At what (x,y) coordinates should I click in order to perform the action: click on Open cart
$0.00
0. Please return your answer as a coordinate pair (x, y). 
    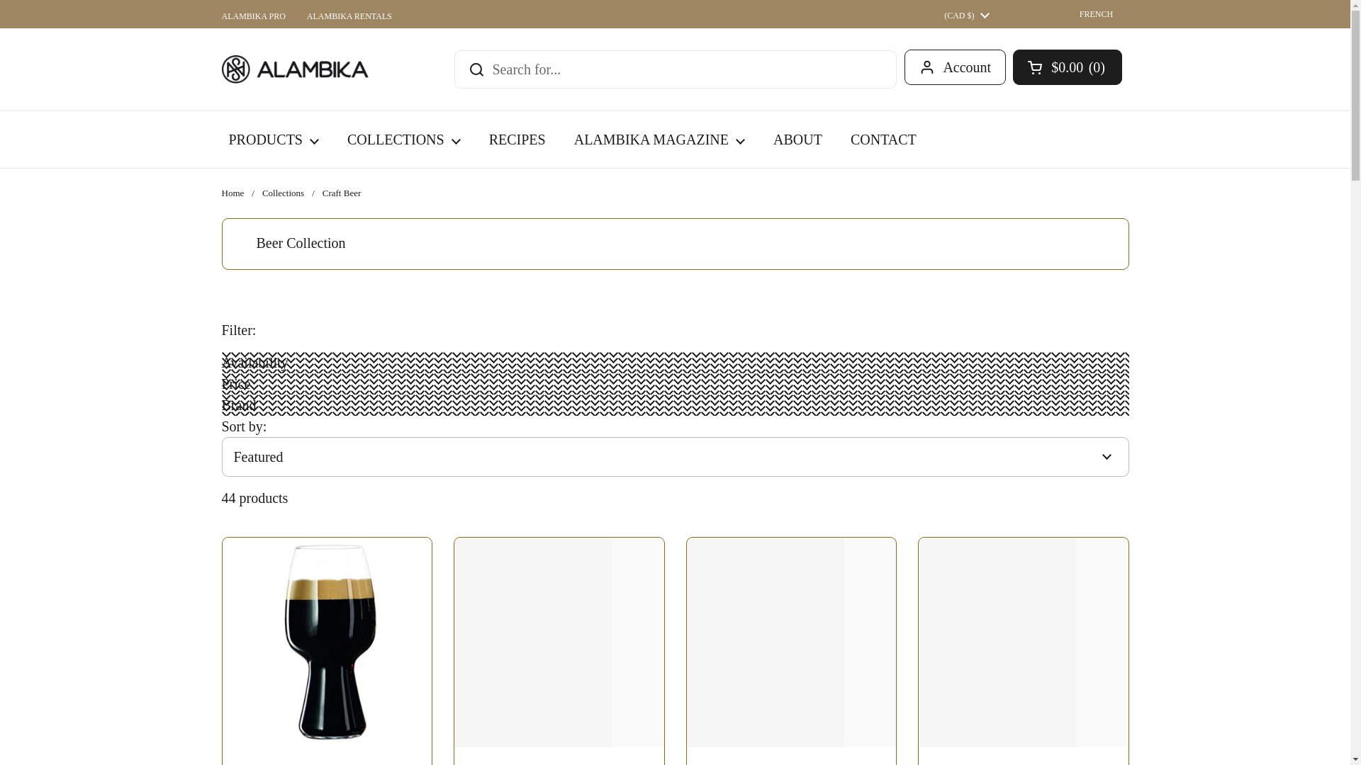
    Looking at the image, I should click on (1068, 67).